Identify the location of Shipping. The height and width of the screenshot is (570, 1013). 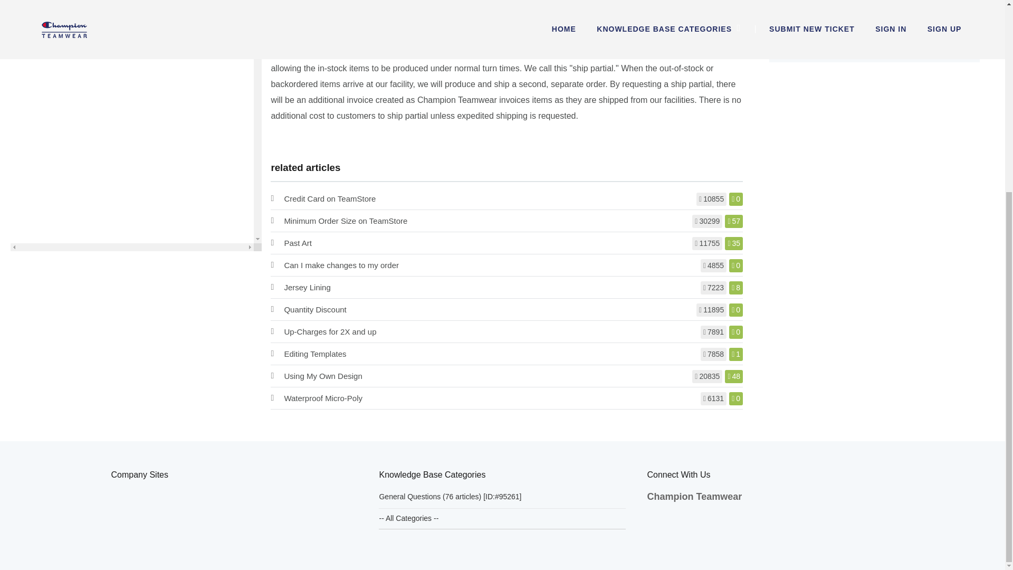
(431, 4).